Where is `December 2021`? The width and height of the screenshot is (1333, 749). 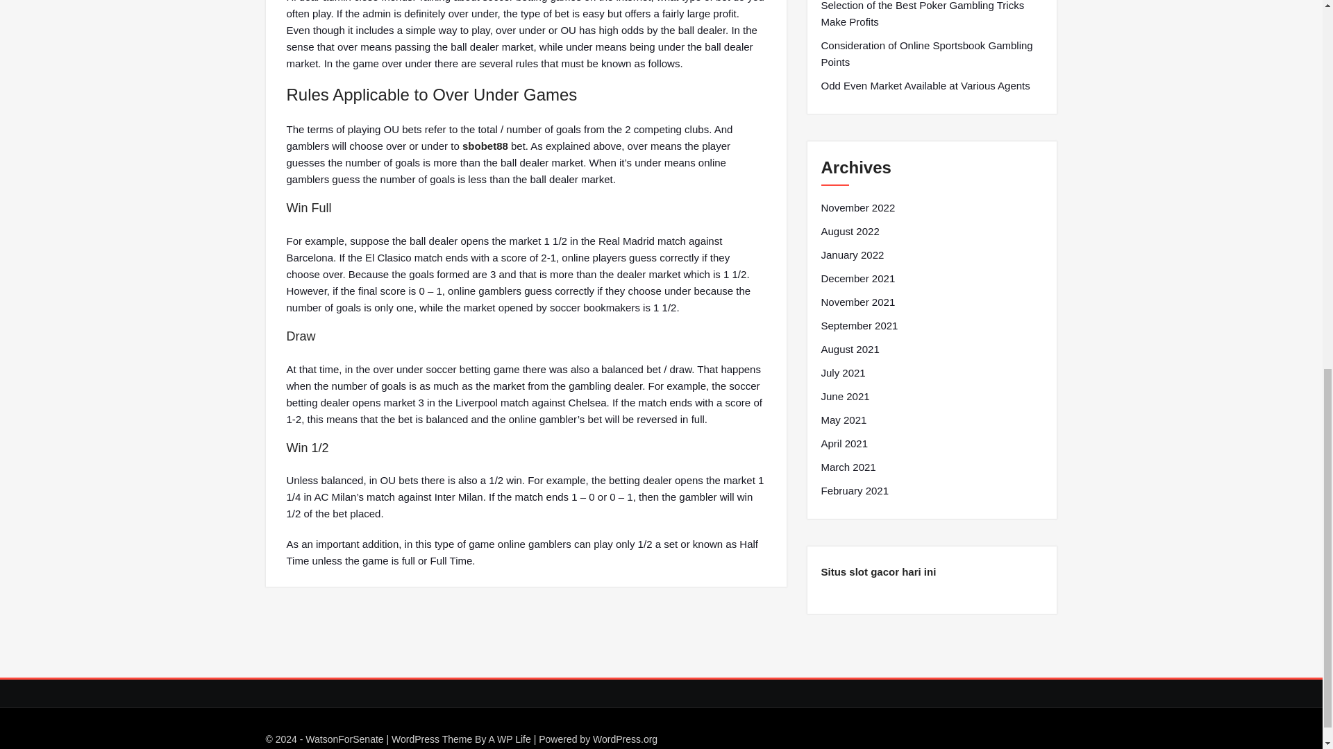
December 2021 is located at coordinates (857, 278).